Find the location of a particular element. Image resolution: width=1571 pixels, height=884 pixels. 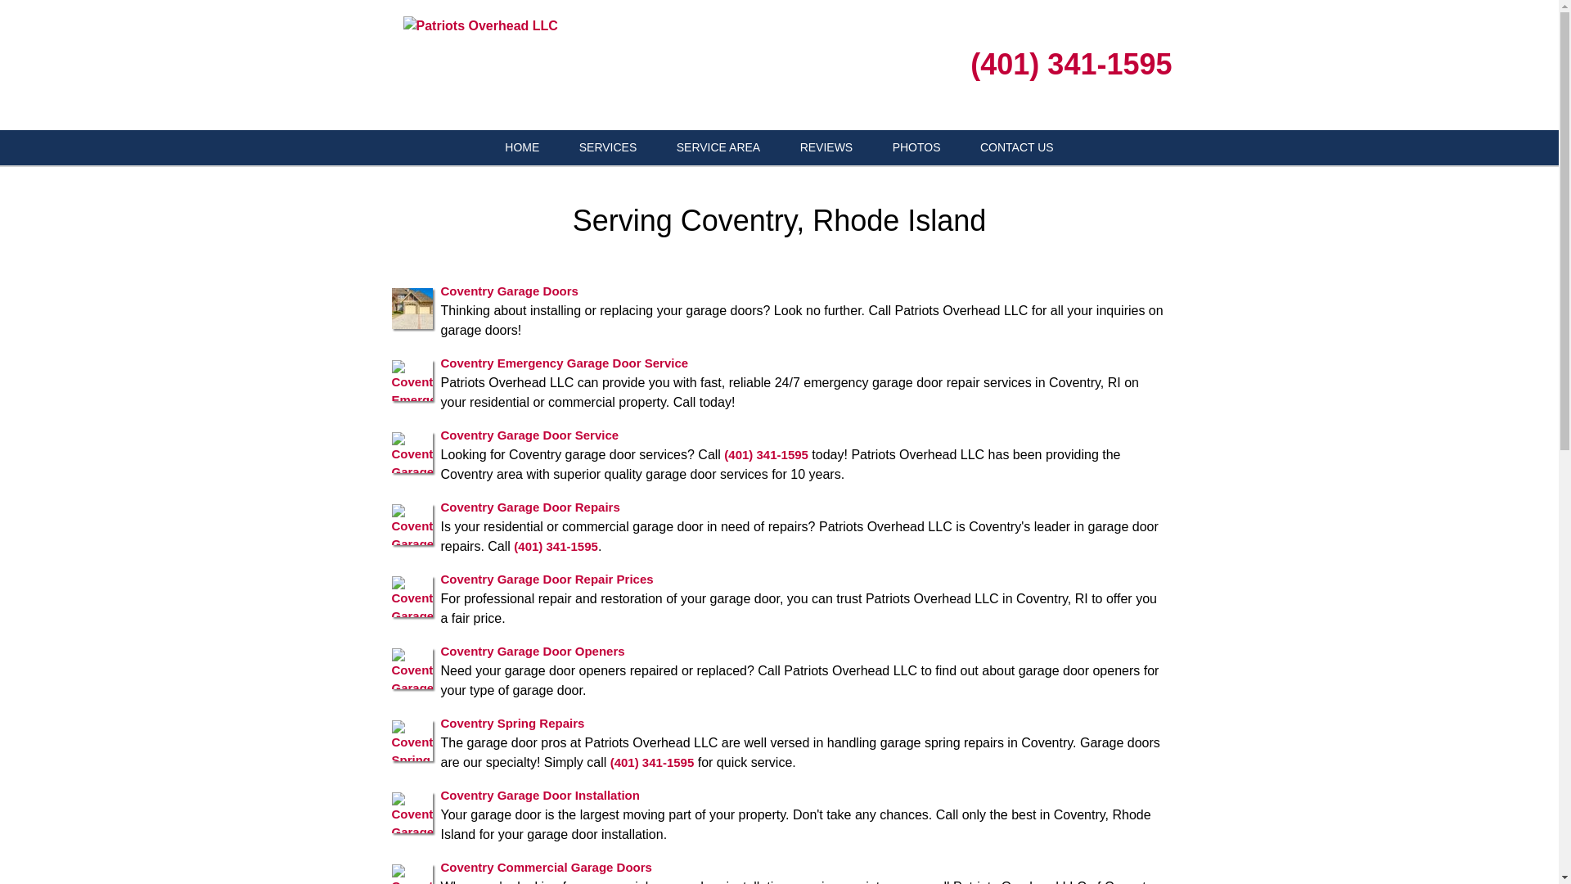

Coventry Garage Door Repairs is located at coordinates (529, 506).